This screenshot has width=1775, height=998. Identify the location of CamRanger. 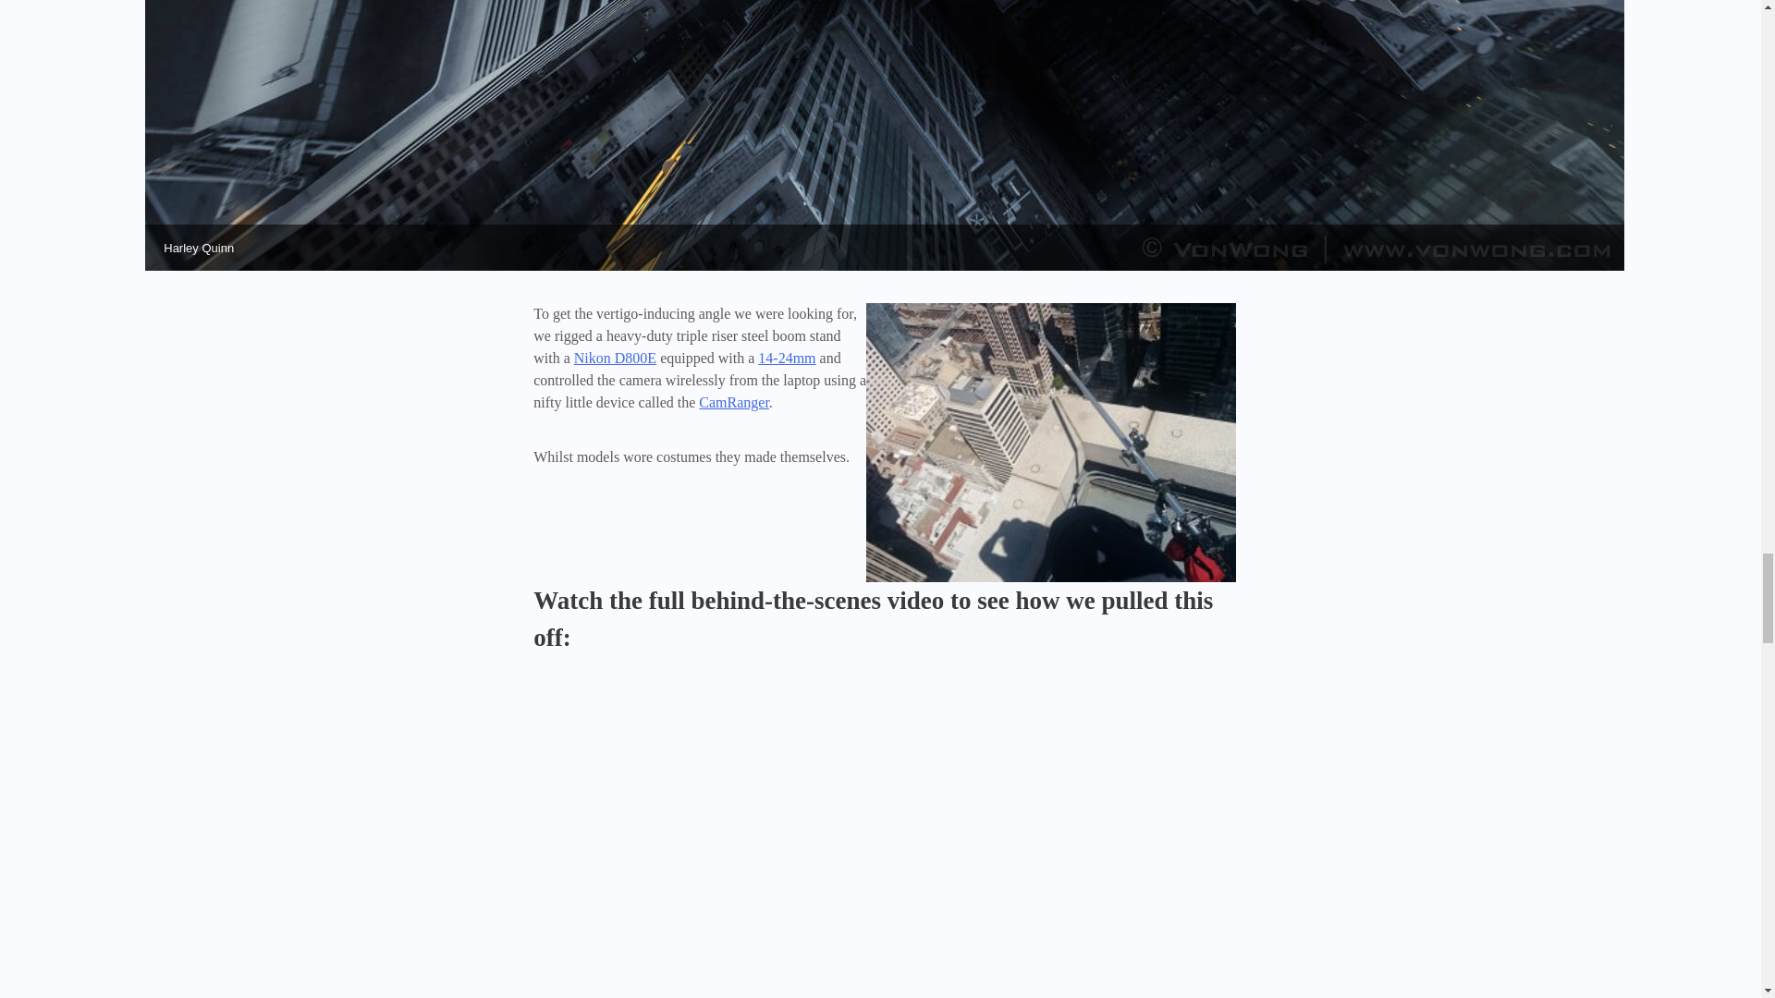
(734, 401).